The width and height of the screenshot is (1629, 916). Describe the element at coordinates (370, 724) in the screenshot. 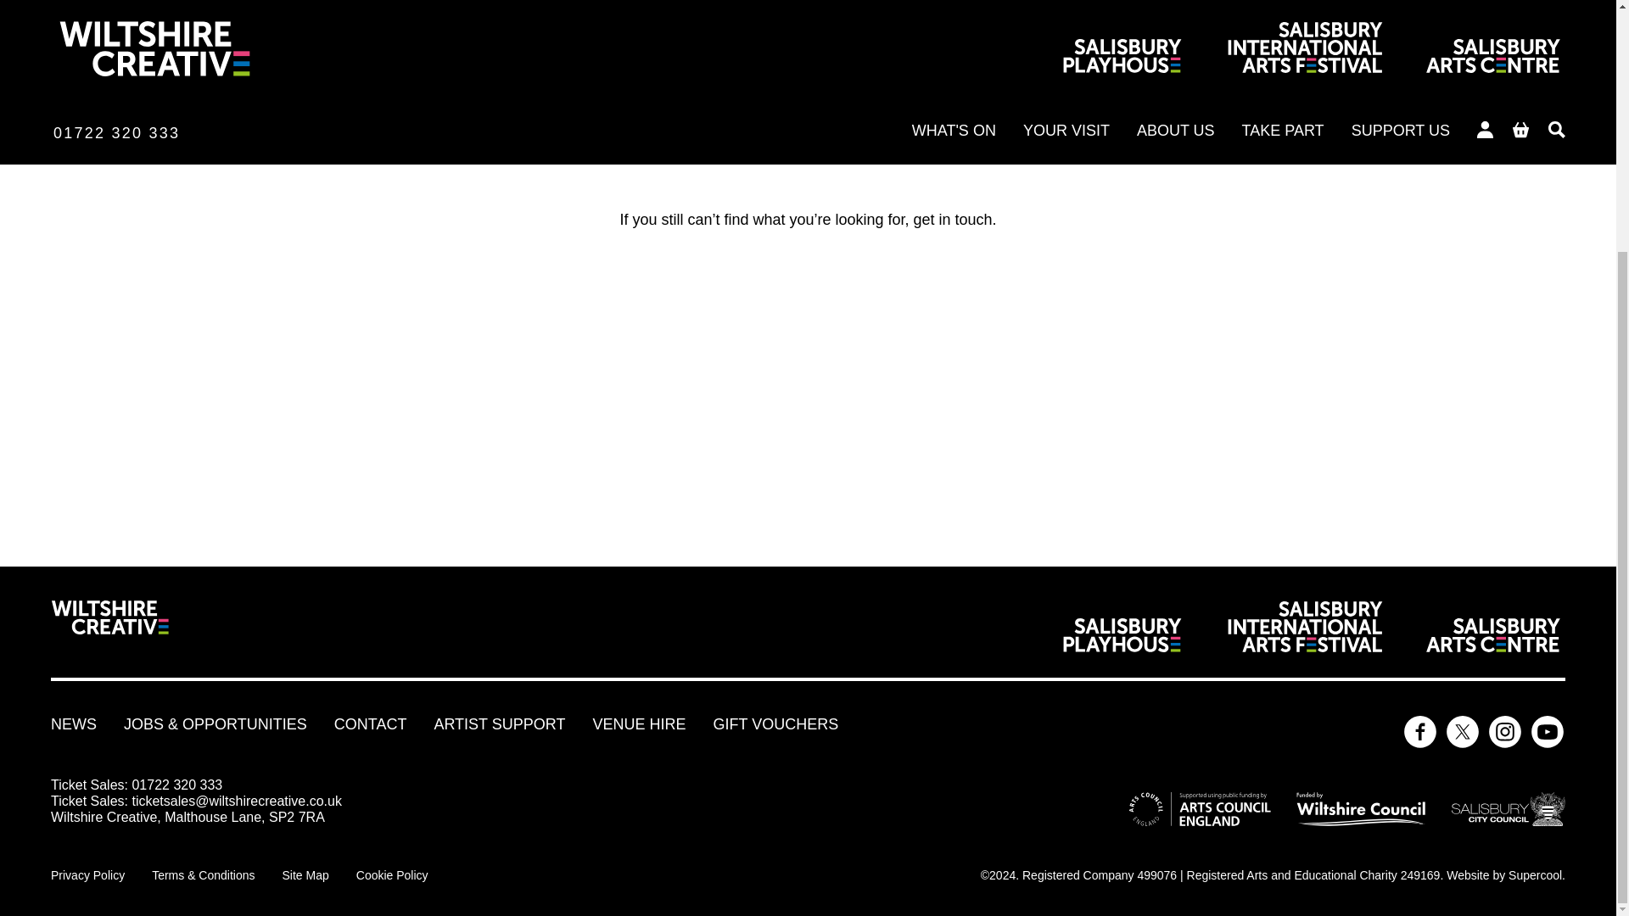

I see `CONTACT` at that location.